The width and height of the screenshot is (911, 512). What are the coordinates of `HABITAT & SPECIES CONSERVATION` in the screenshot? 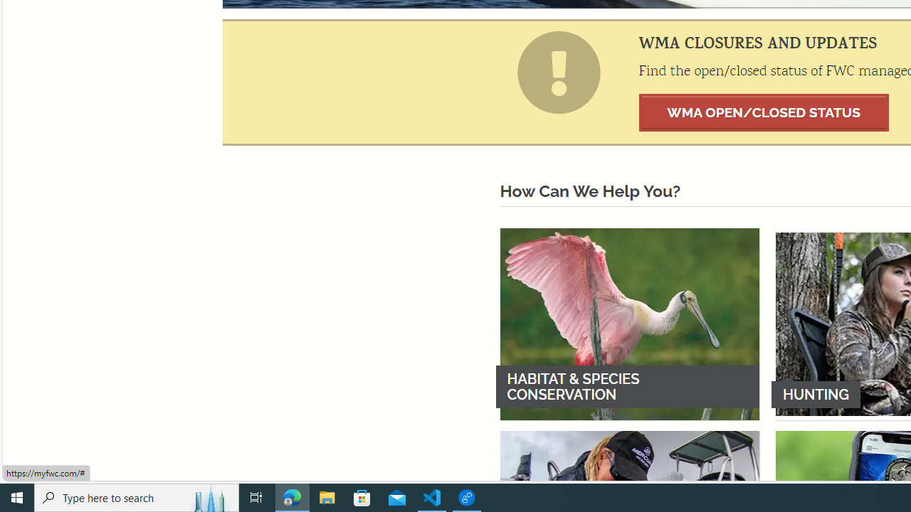 It's located at (629, 324).